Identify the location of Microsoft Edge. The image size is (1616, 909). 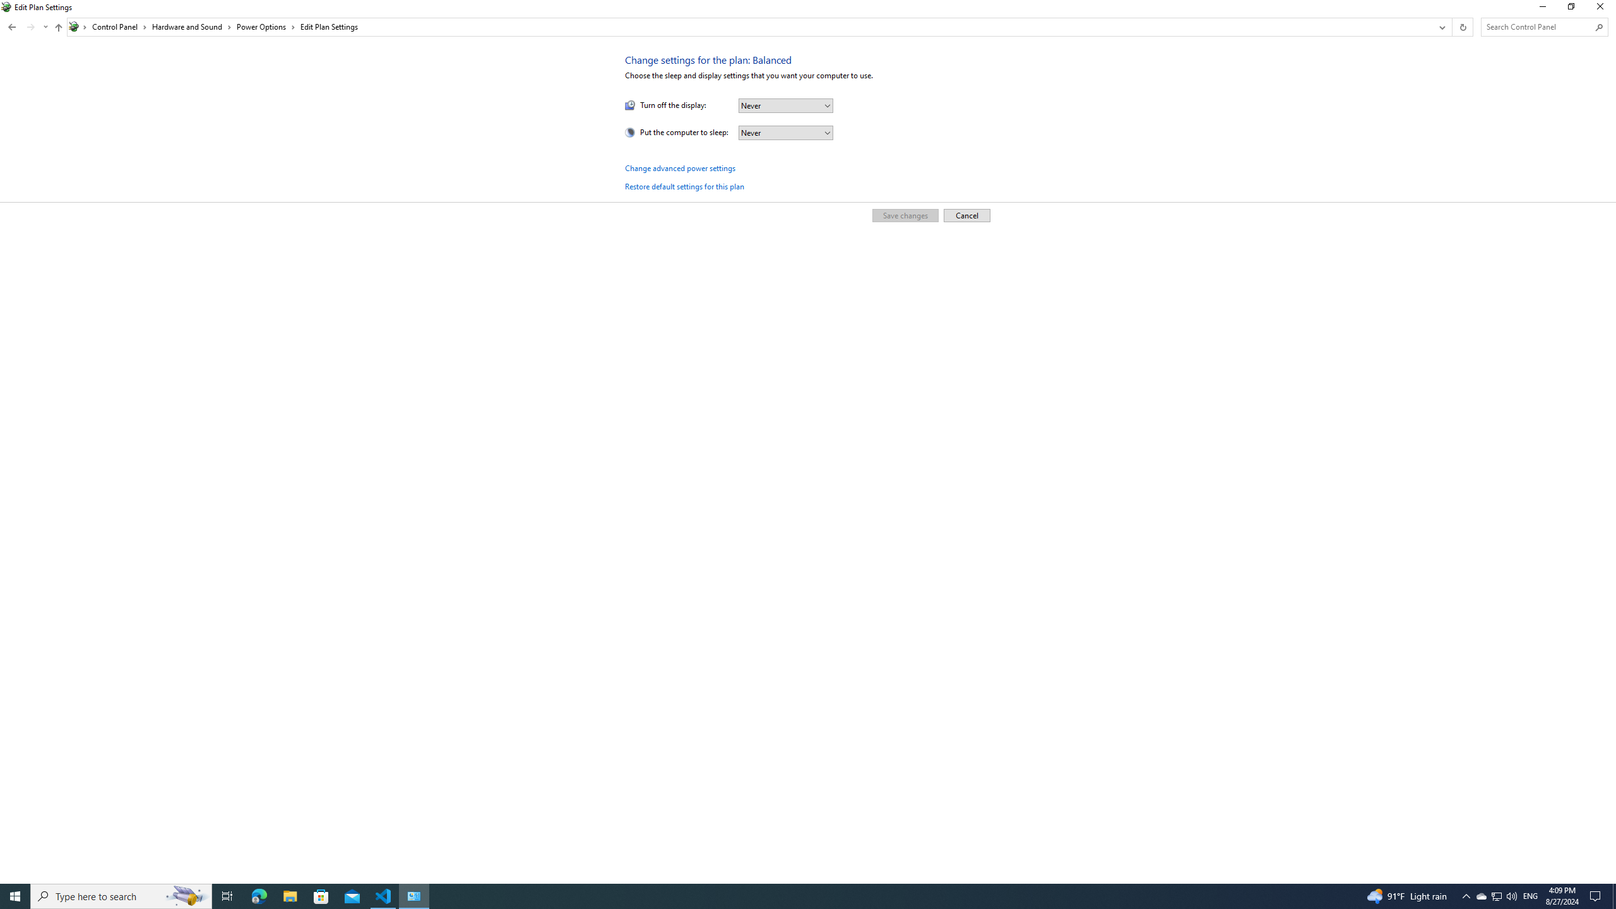
(259, 896).